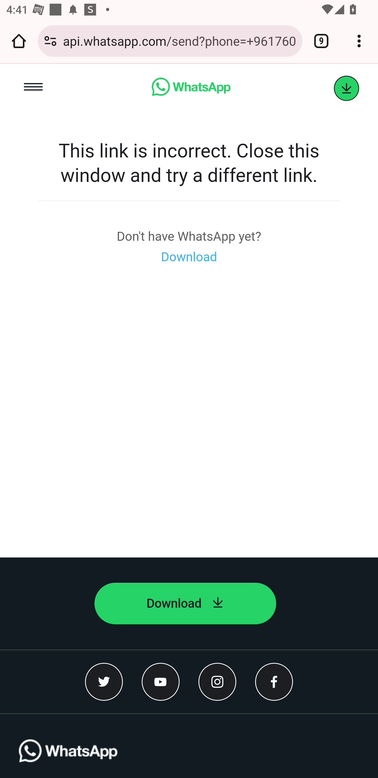 The image size is (378, 778). Describe the element at coordinates (217, 681) in the screenshot. I see `Instagram` at that location.